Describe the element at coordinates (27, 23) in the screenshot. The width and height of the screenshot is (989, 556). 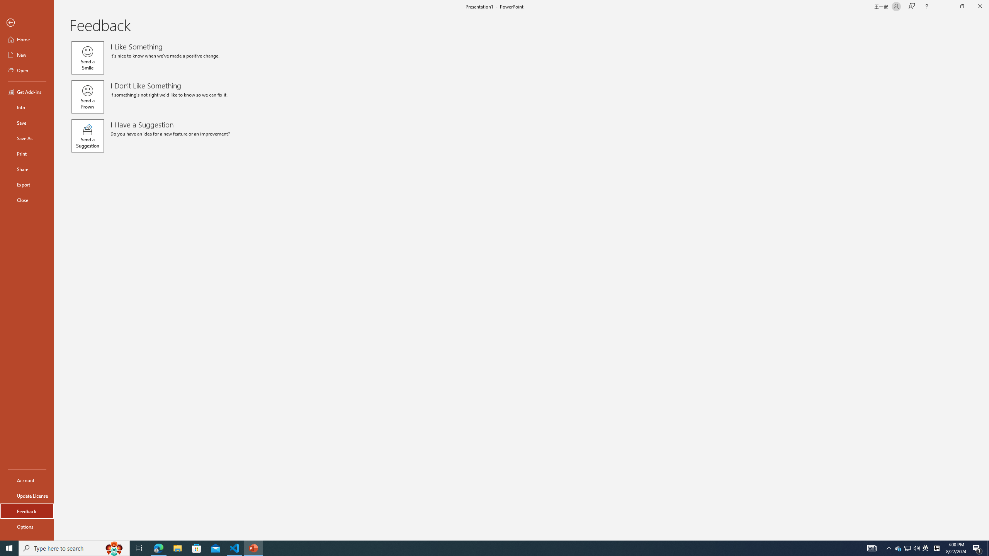
I see `Back` at that location.